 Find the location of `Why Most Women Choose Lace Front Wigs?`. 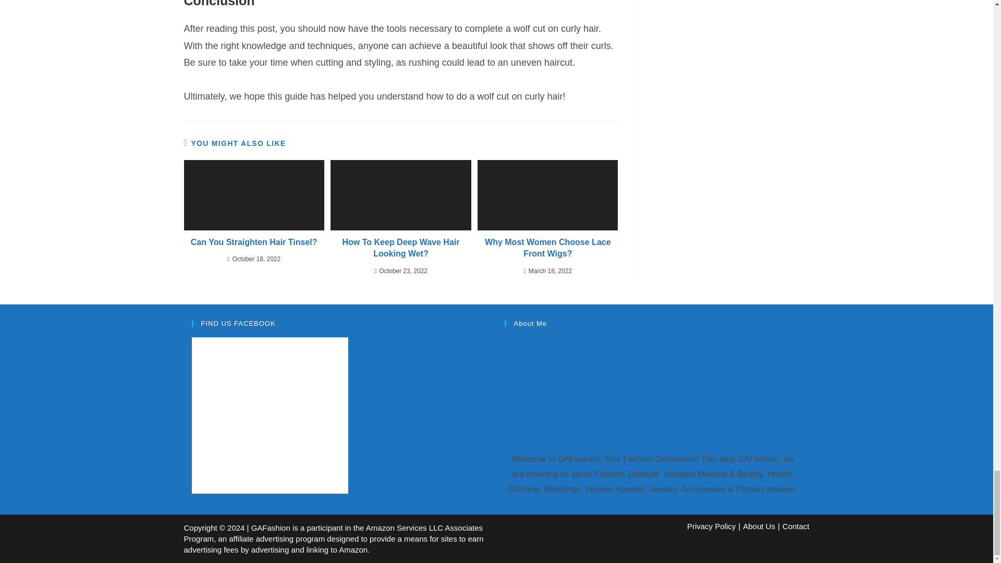

Why Most Women Choose Lace Front Wigs? is located at coordinates (547, 248).